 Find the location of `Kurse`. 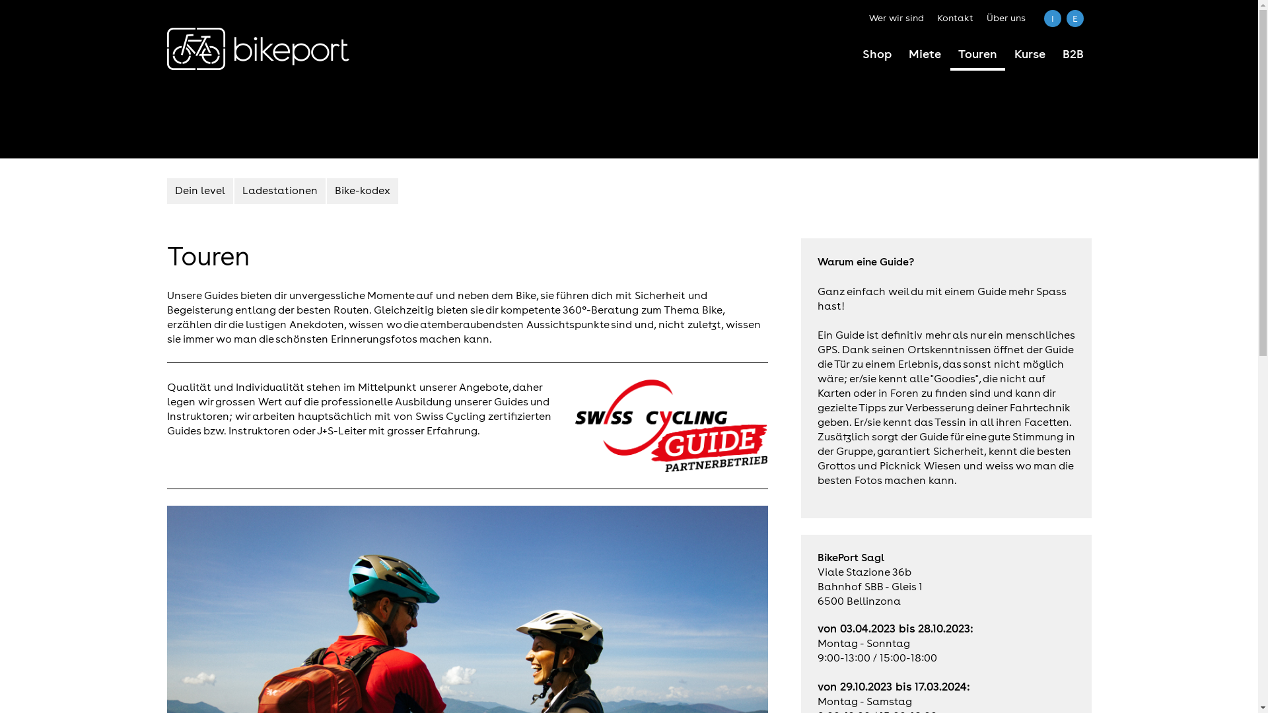

Kurse is located at coordinates (1030, 55).